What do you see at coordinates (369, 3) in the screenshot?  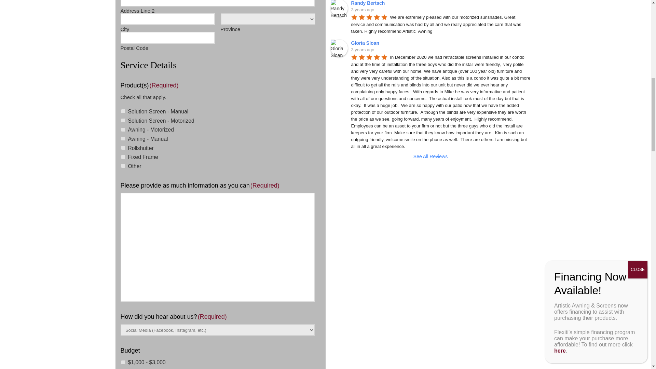 I see `Randy Bertsch` at bounding box center [369, 3].